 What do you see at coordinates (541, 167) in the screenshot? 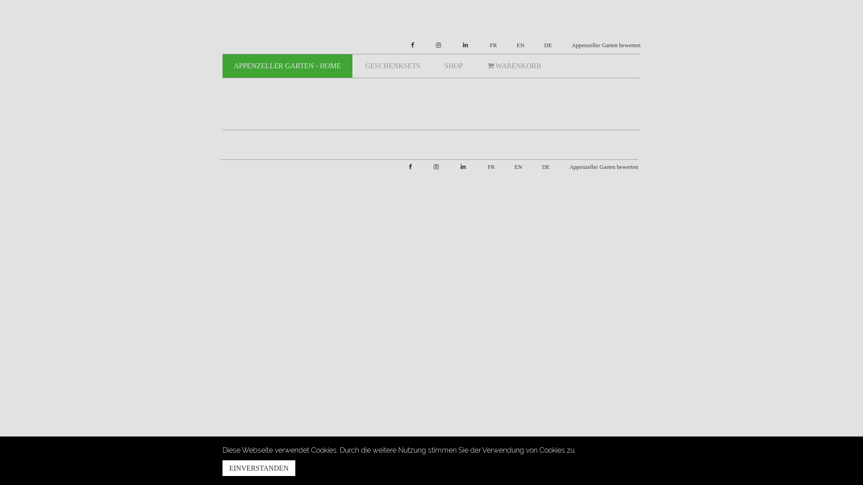
I see `DE` at bounding box center [541, 167].